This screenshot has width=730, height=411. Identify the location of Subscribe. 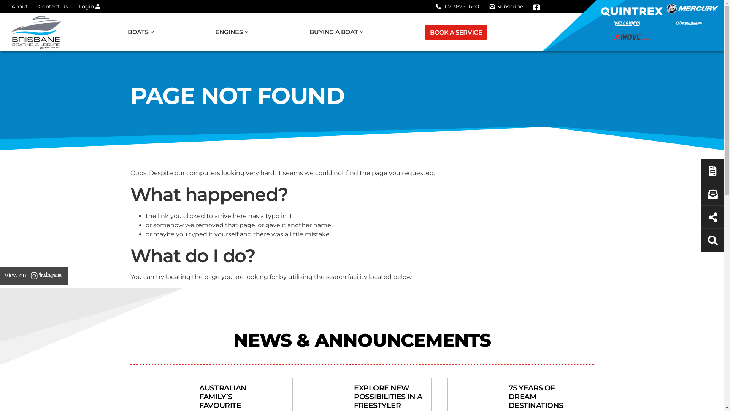
(506, 6).